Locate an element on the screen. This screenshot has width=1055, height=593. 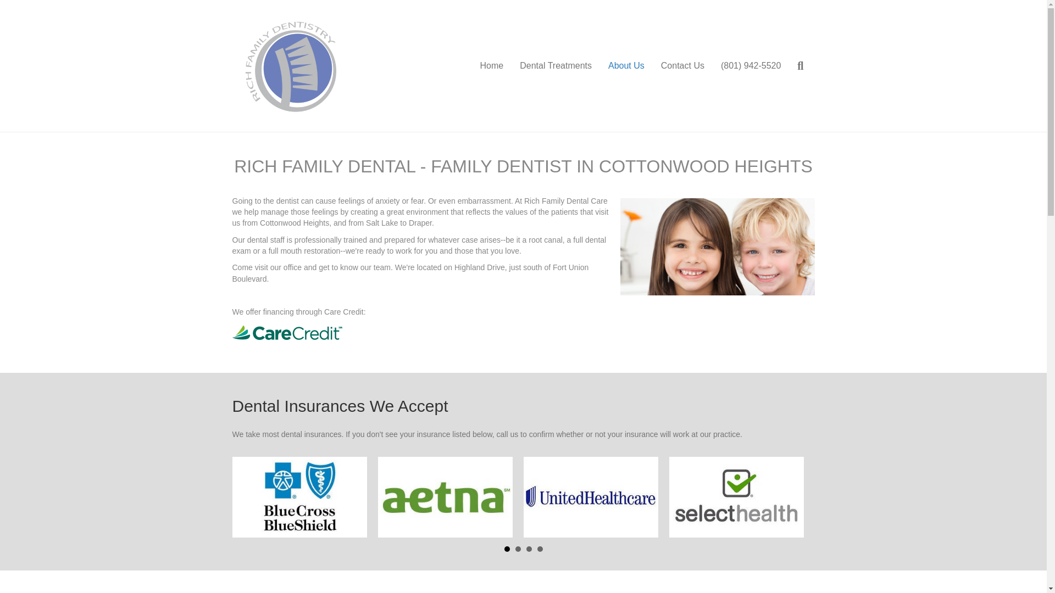
Dental Treatments is located at coordinates (556, 65).